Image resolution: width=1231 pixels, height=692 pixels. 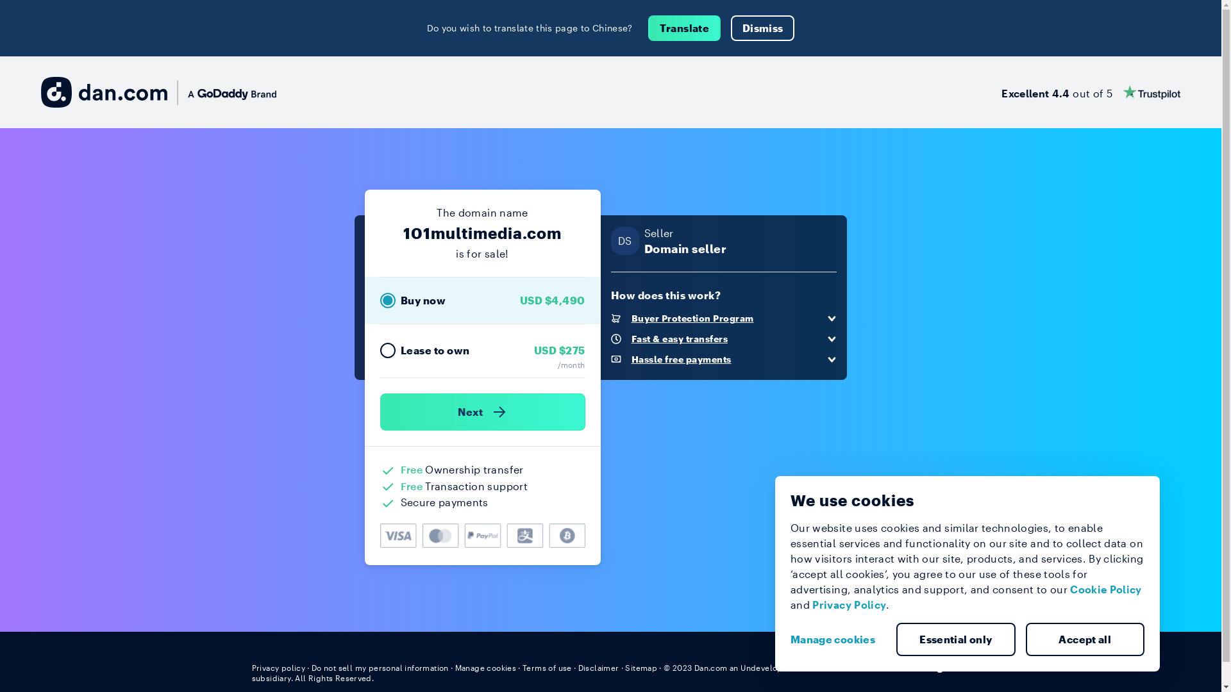 I want to click on Accept all, so click(x=1085, y=639).